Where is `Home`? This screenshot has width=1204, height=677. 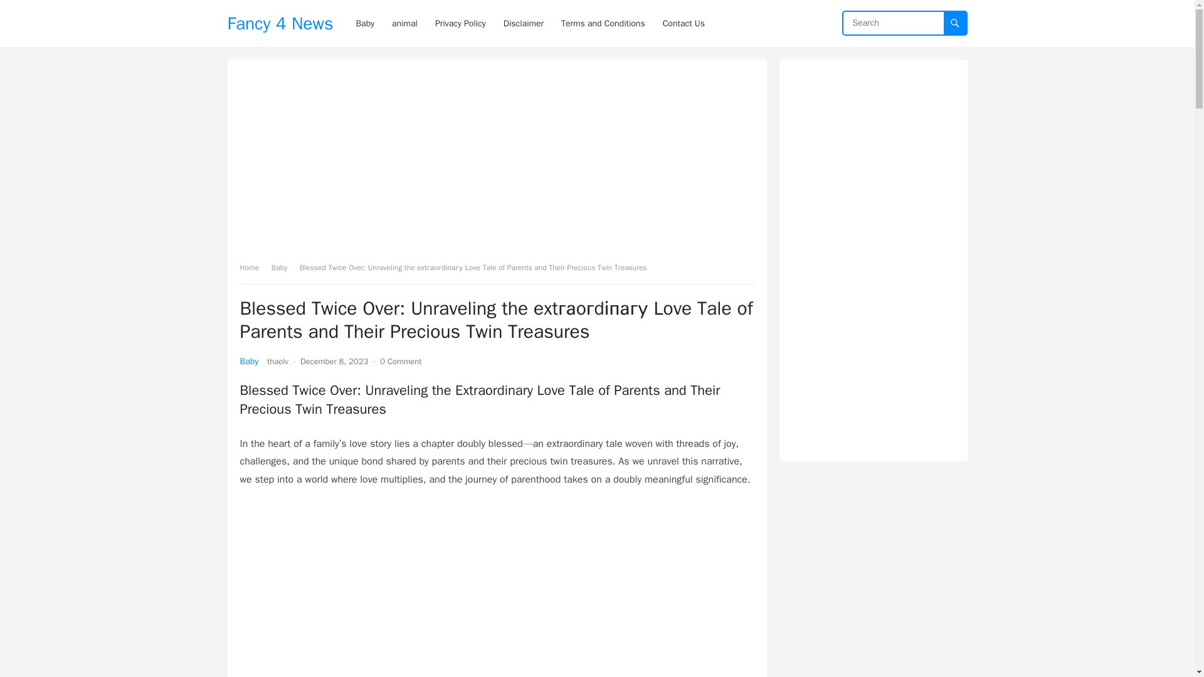
Home is located at coordinates (253, 268).